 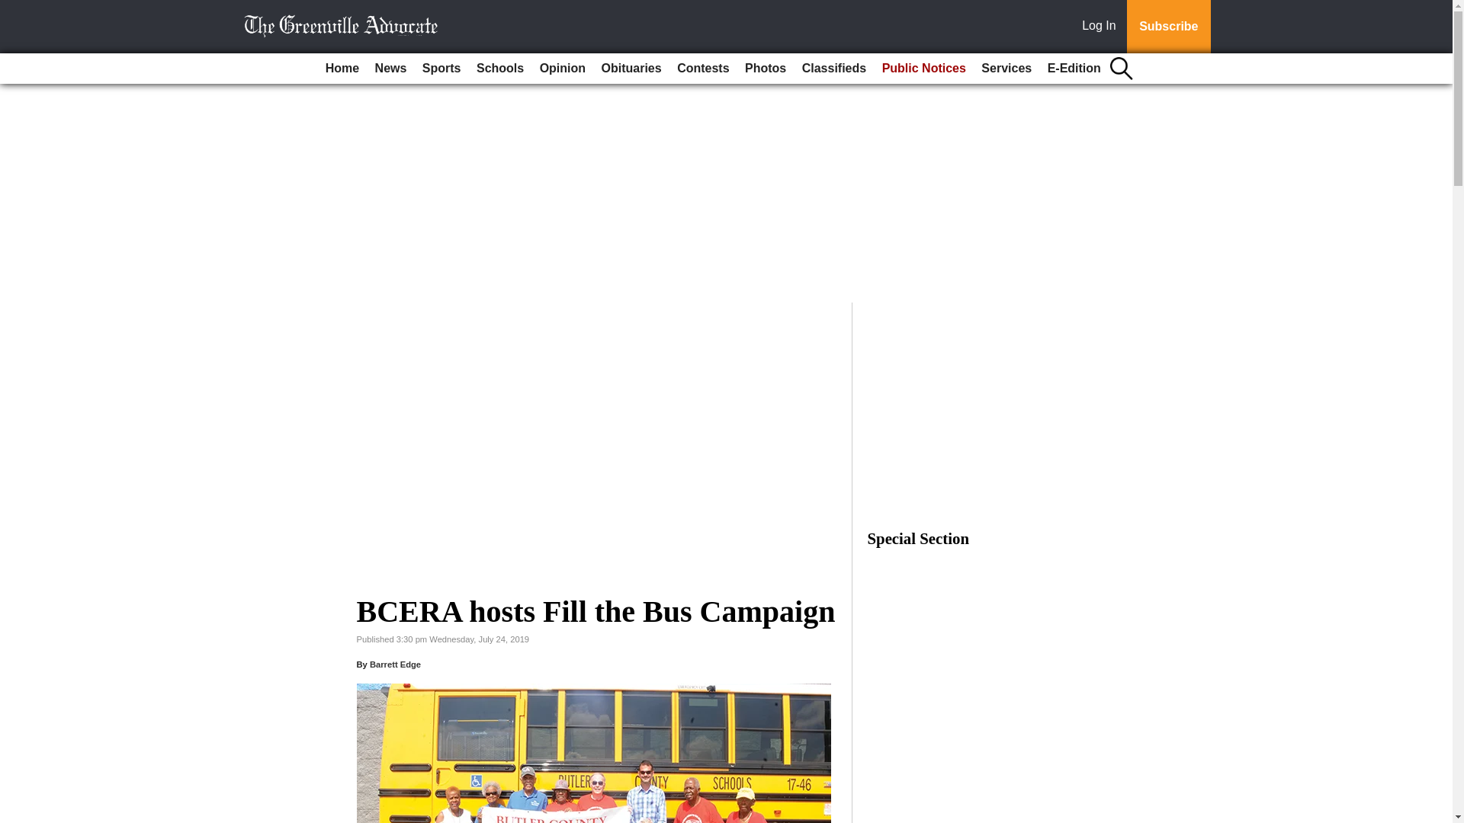 What do you see at coordinates (1168, 27) in the screenshot?
I see `Subscribe` at bounding box center [1168, 27].